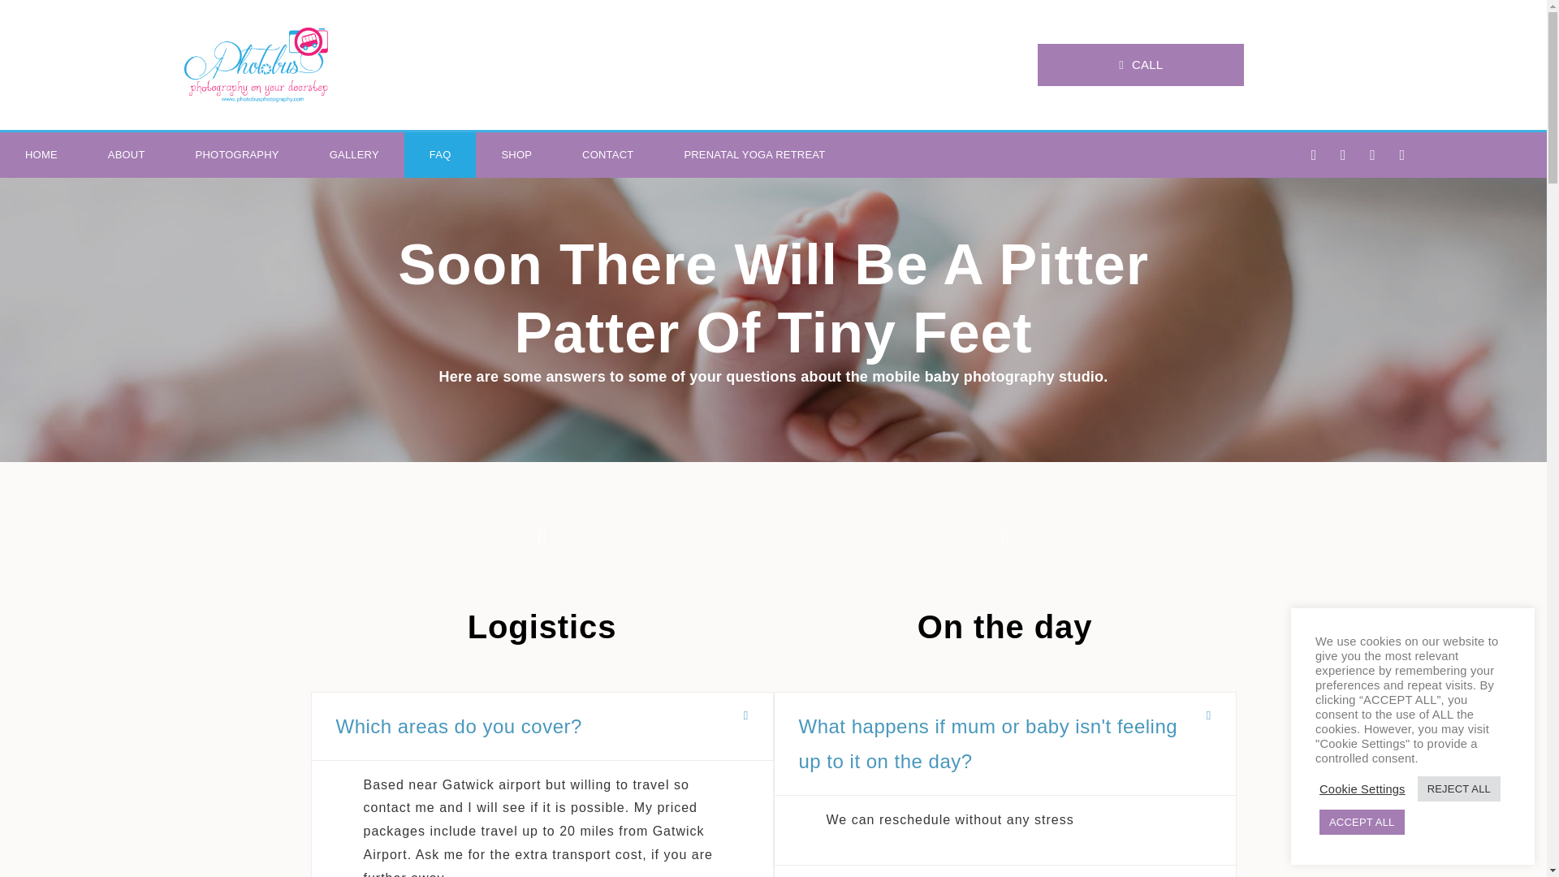 Image resolution: width=1559 pixels, height=877 pixels. I want to click on SHOP, so click(516, 155).